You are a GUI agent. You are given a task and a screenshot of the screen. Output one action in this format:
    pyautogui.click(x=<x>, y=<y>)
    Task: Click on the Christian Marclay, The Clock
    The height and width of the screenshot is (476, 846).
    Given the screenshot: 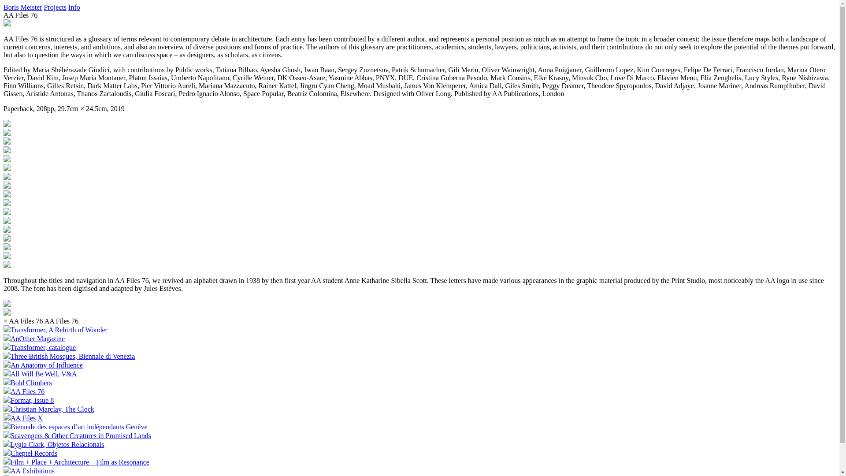 What is the action you would take?
    pyautogui.click(x=49, y=409)
    